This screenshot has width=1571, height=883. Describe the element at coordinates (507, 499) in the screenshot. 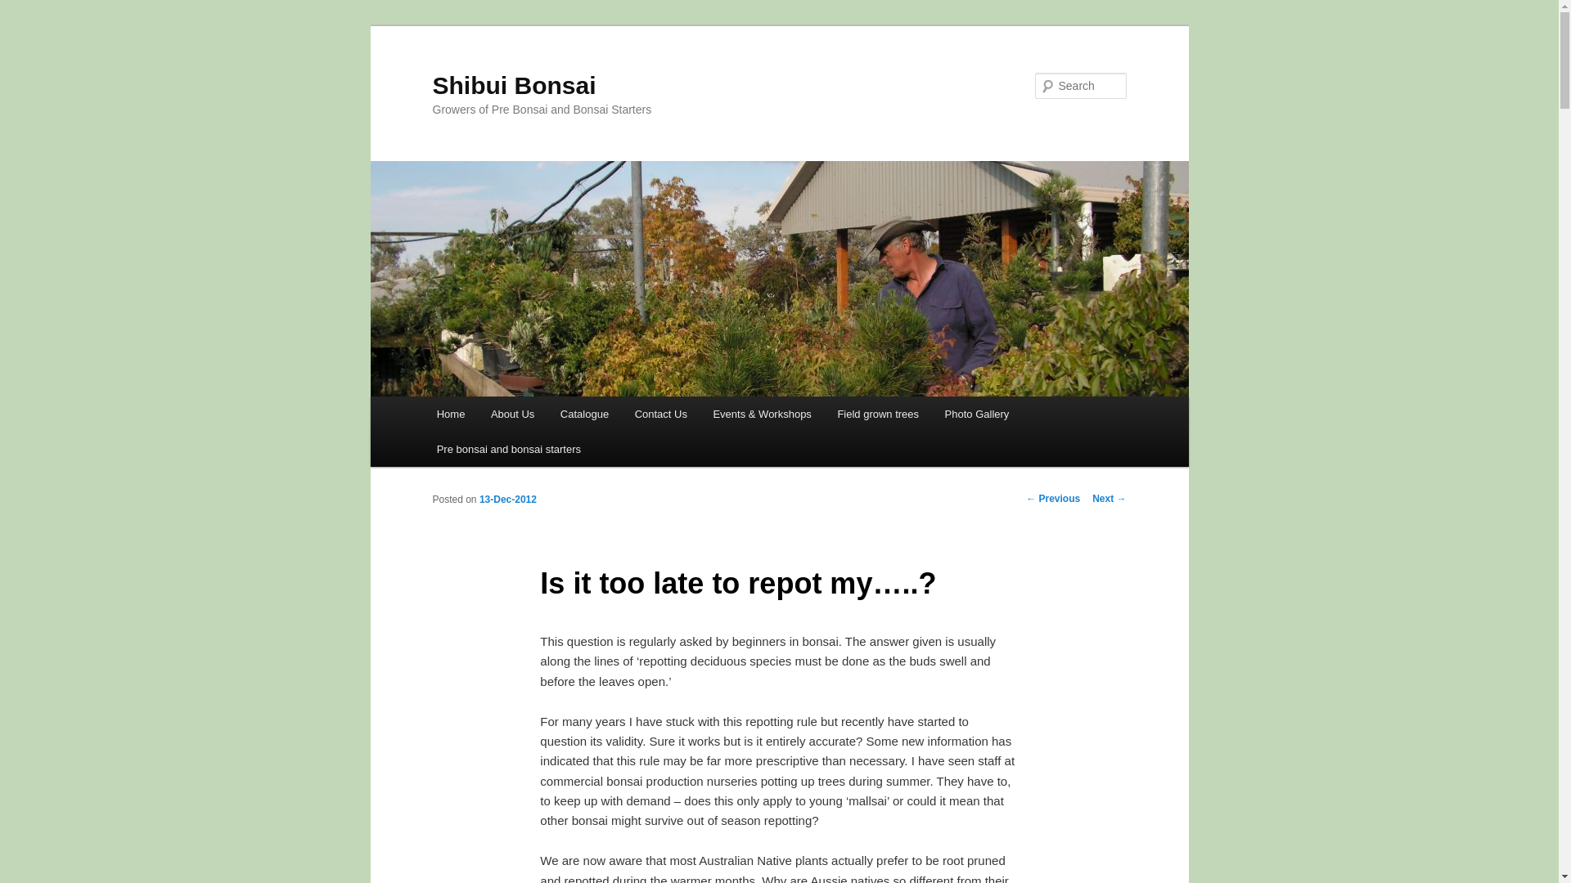

I see `9:52 pm` at that location.